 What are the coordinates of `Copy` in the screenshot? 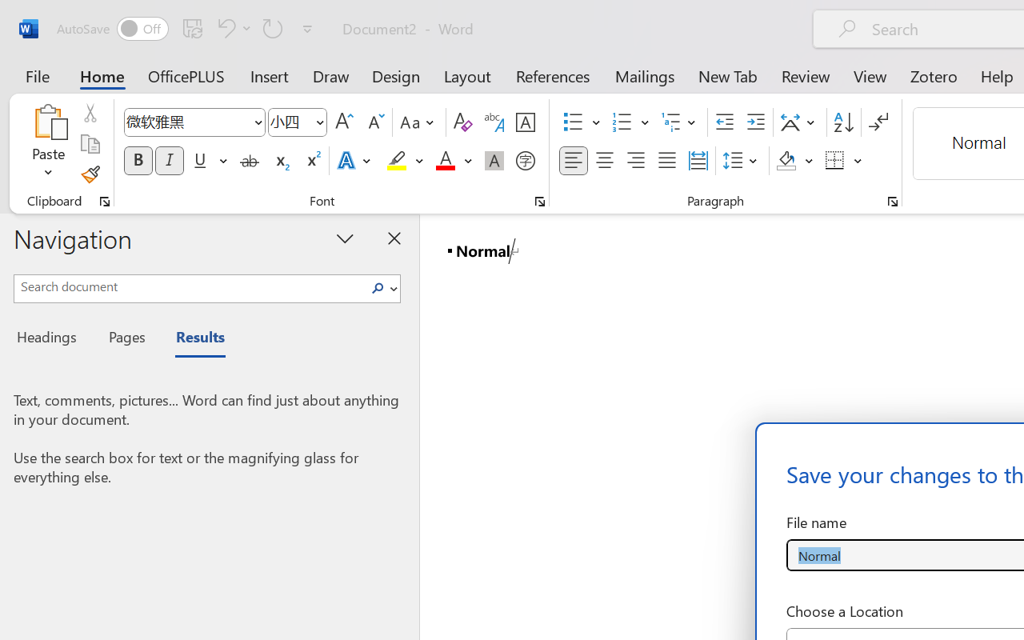 It's located at (90, 144).